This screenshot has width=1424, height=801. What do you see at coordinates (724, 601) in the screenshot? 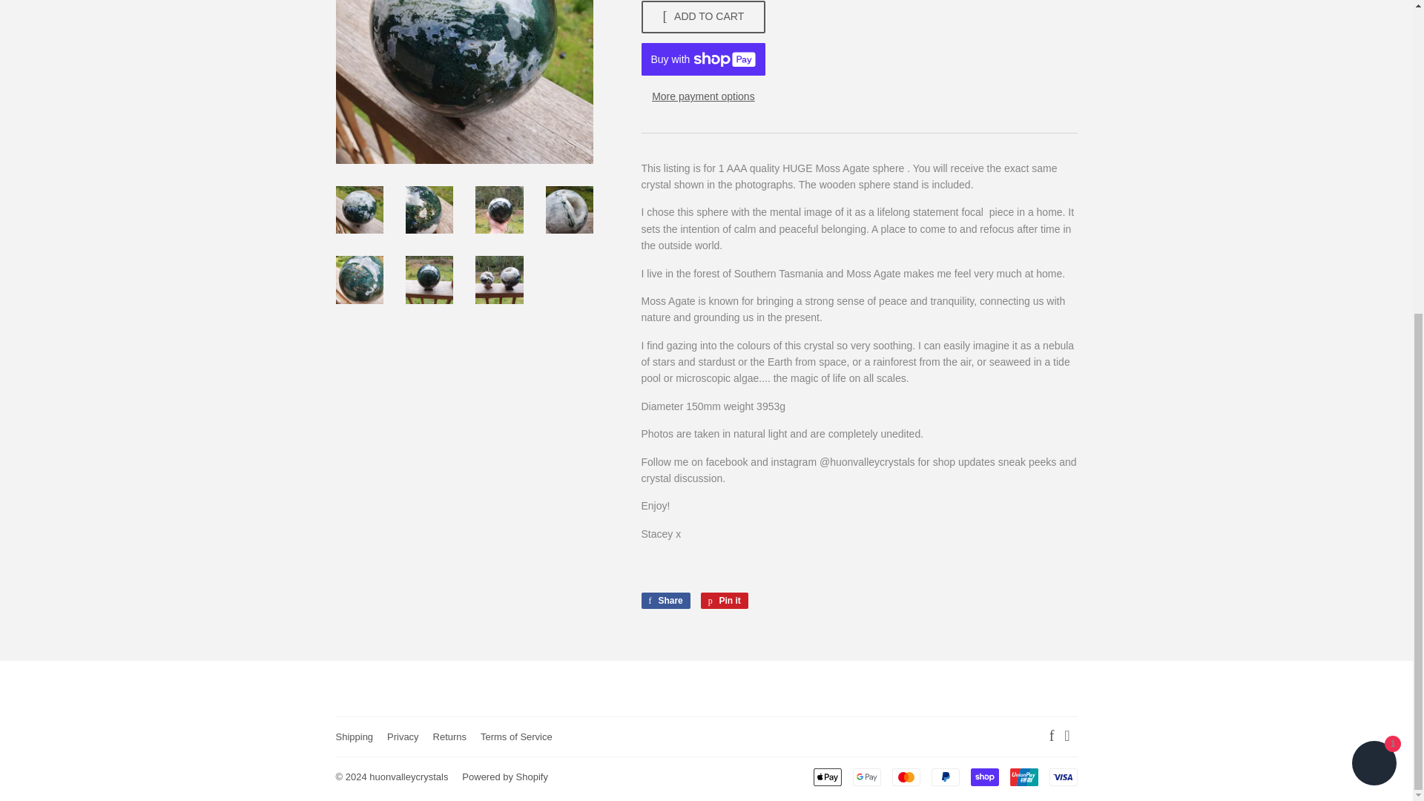
I see `Pin on Pinterest` at bounding box center [724, 601].